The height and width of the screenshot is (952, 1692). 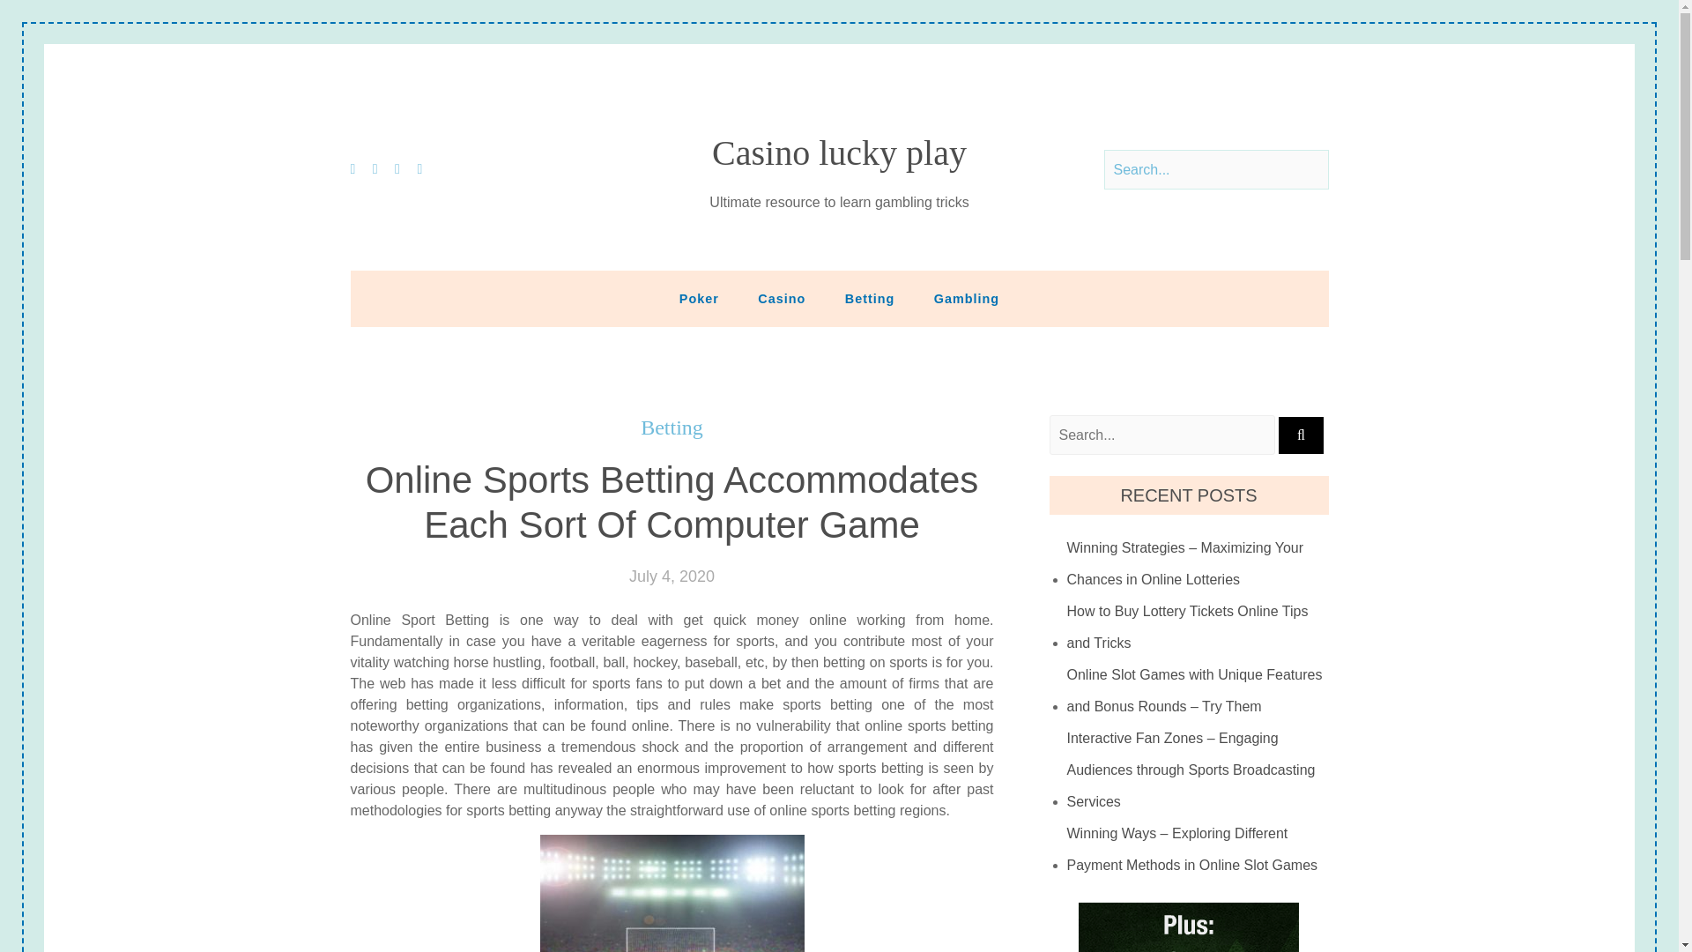 What do you see at coordinates (781, 298) in the screenshot?
I see `Casino` at bounding box center [781, 298].